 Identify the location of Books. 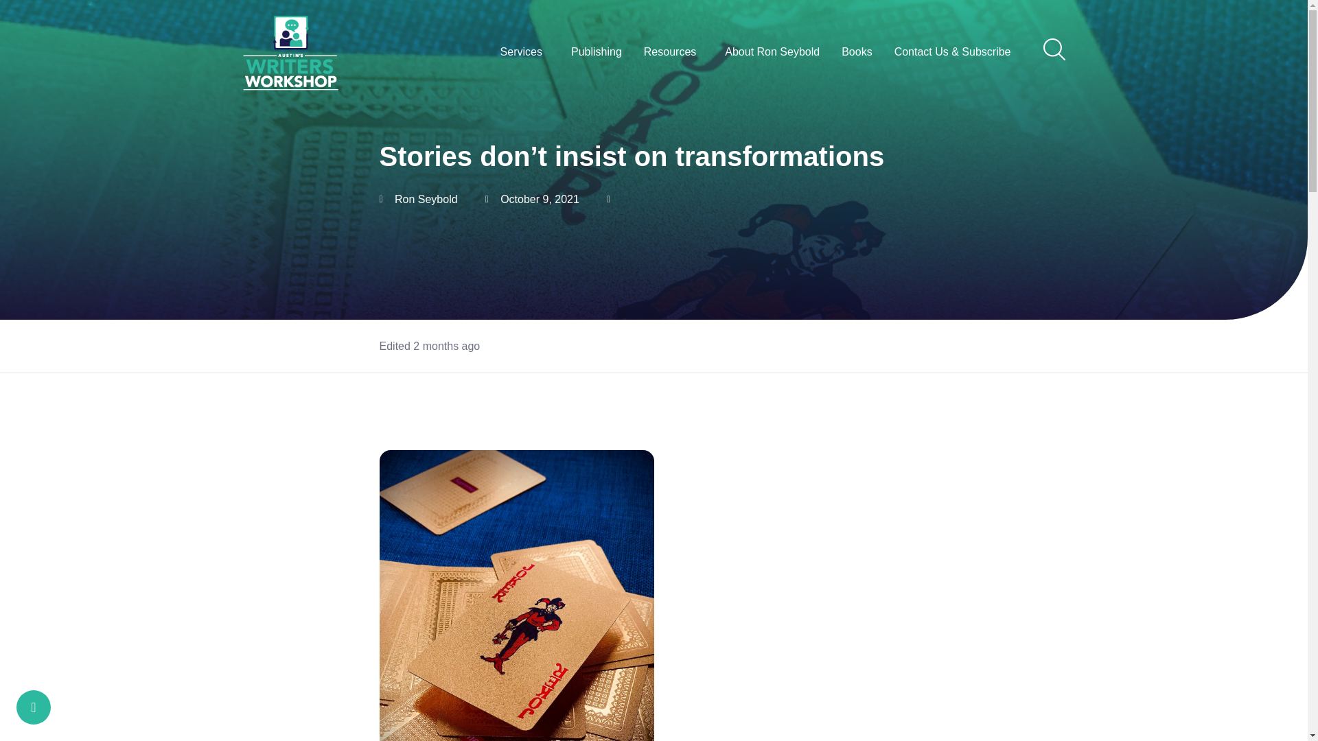
(857, 52).